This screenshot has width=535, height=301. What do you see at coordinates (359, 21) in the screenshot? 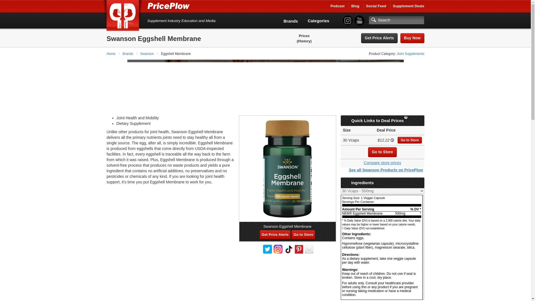
I see `Subscribe to our YouTube Channel!` at bounding box center [359, 21].